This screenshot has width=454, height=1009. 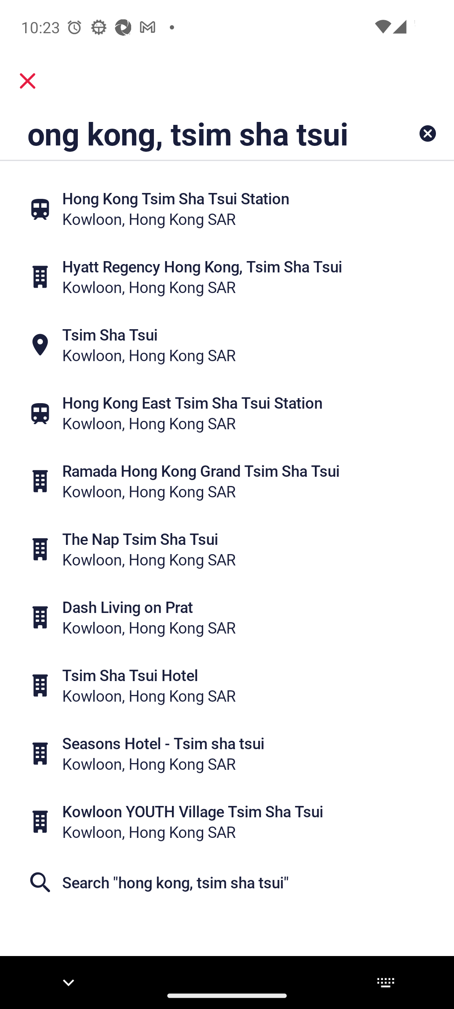 I want to click on Dash Living on Prat Kowloon, Hong Kong SAR, so click(x=227, y=617).